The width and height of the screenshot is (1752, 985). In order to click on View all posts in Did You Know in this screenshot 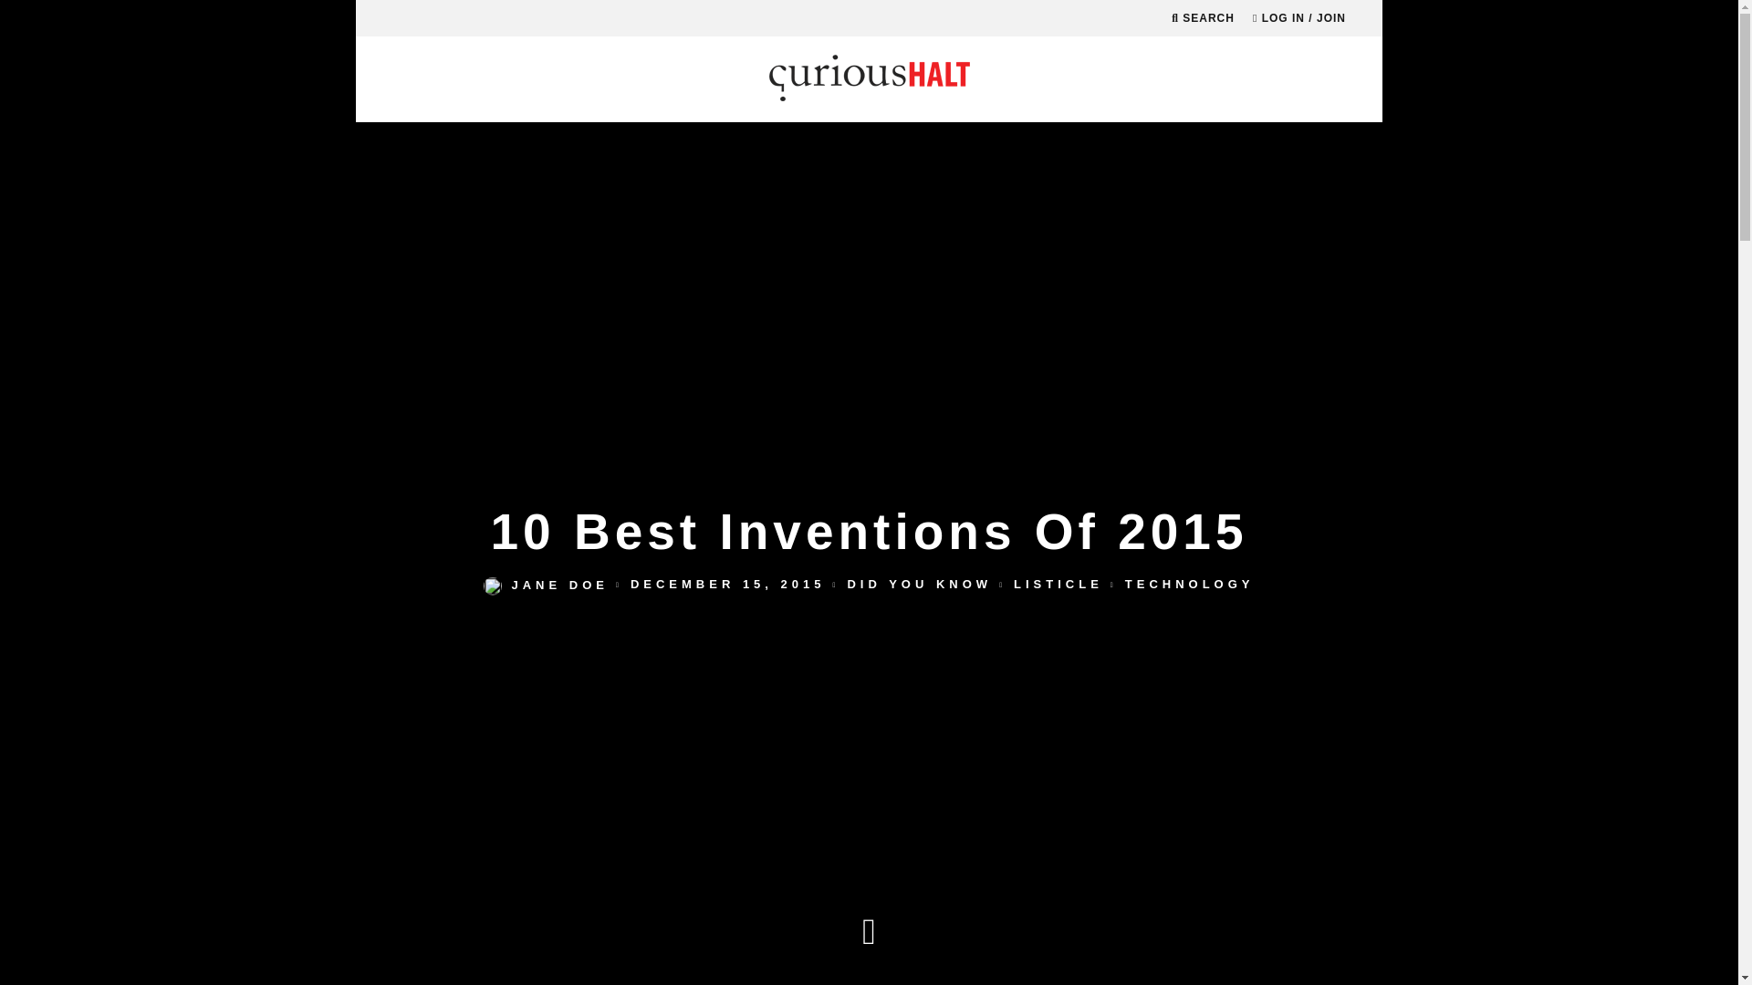, I will do `click(918, 585)`.